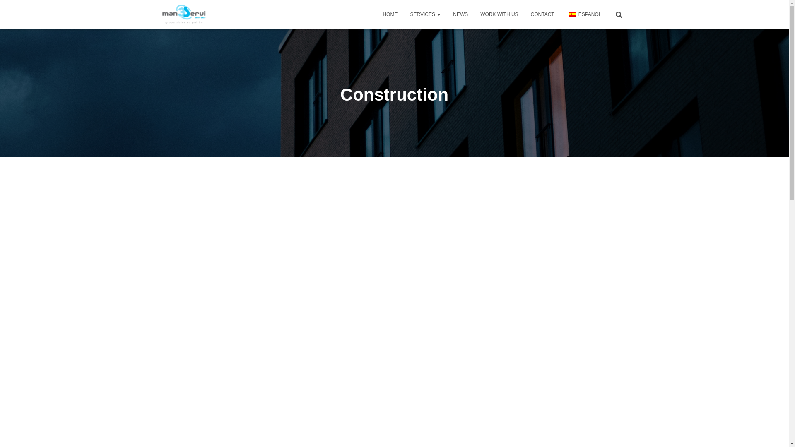 The width and height of the screenshot is (795, 447). Describe the element at coordinates (460, 14) in the screenshot. I see `NEWS` at that location.